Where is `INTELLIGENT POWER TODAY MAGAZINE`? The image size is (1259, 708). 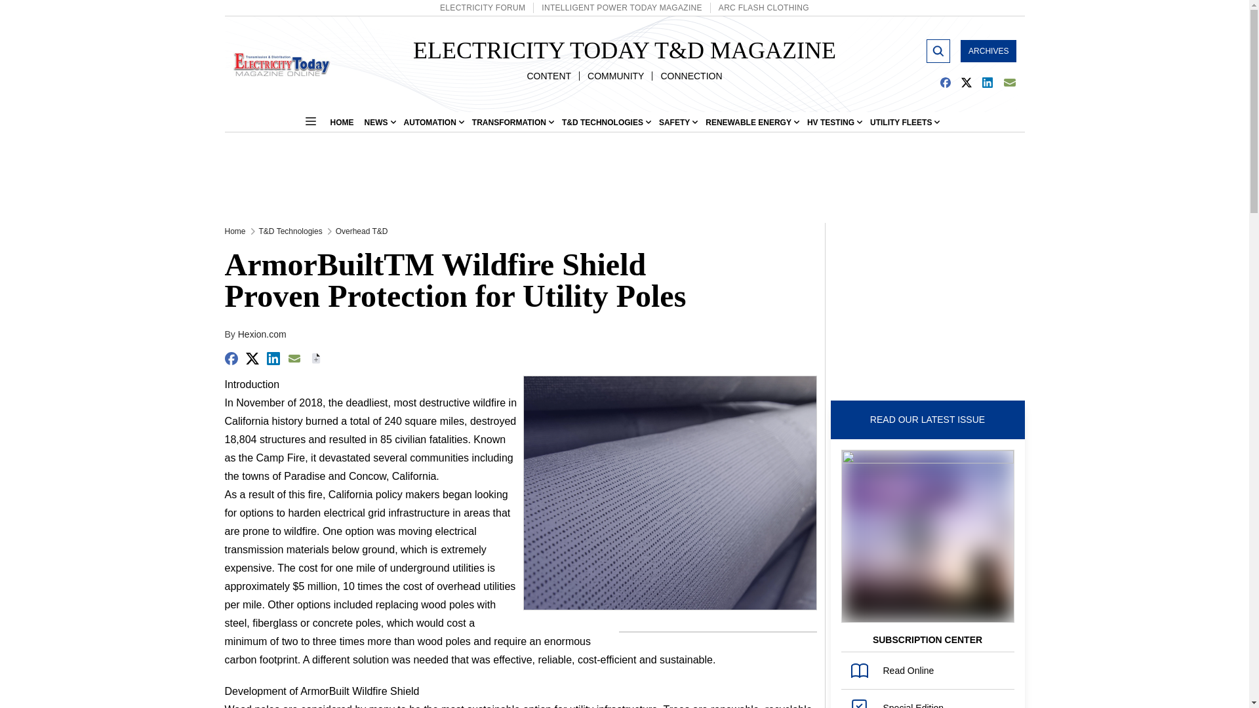
INTELLIGENT POWER TODAY MAGAZINE is located at coordinates (621, 8).